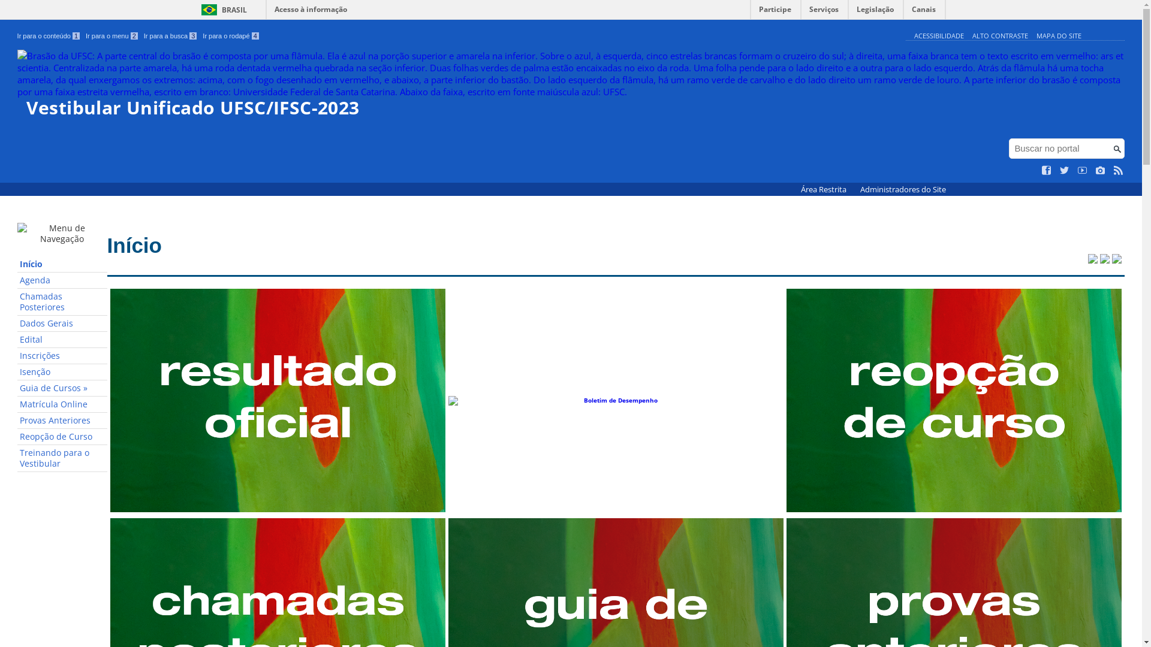  Describe the element at coordinates (1117, 260) in the screenshot. I see `Compartilhar no WhatsApp` at that location.